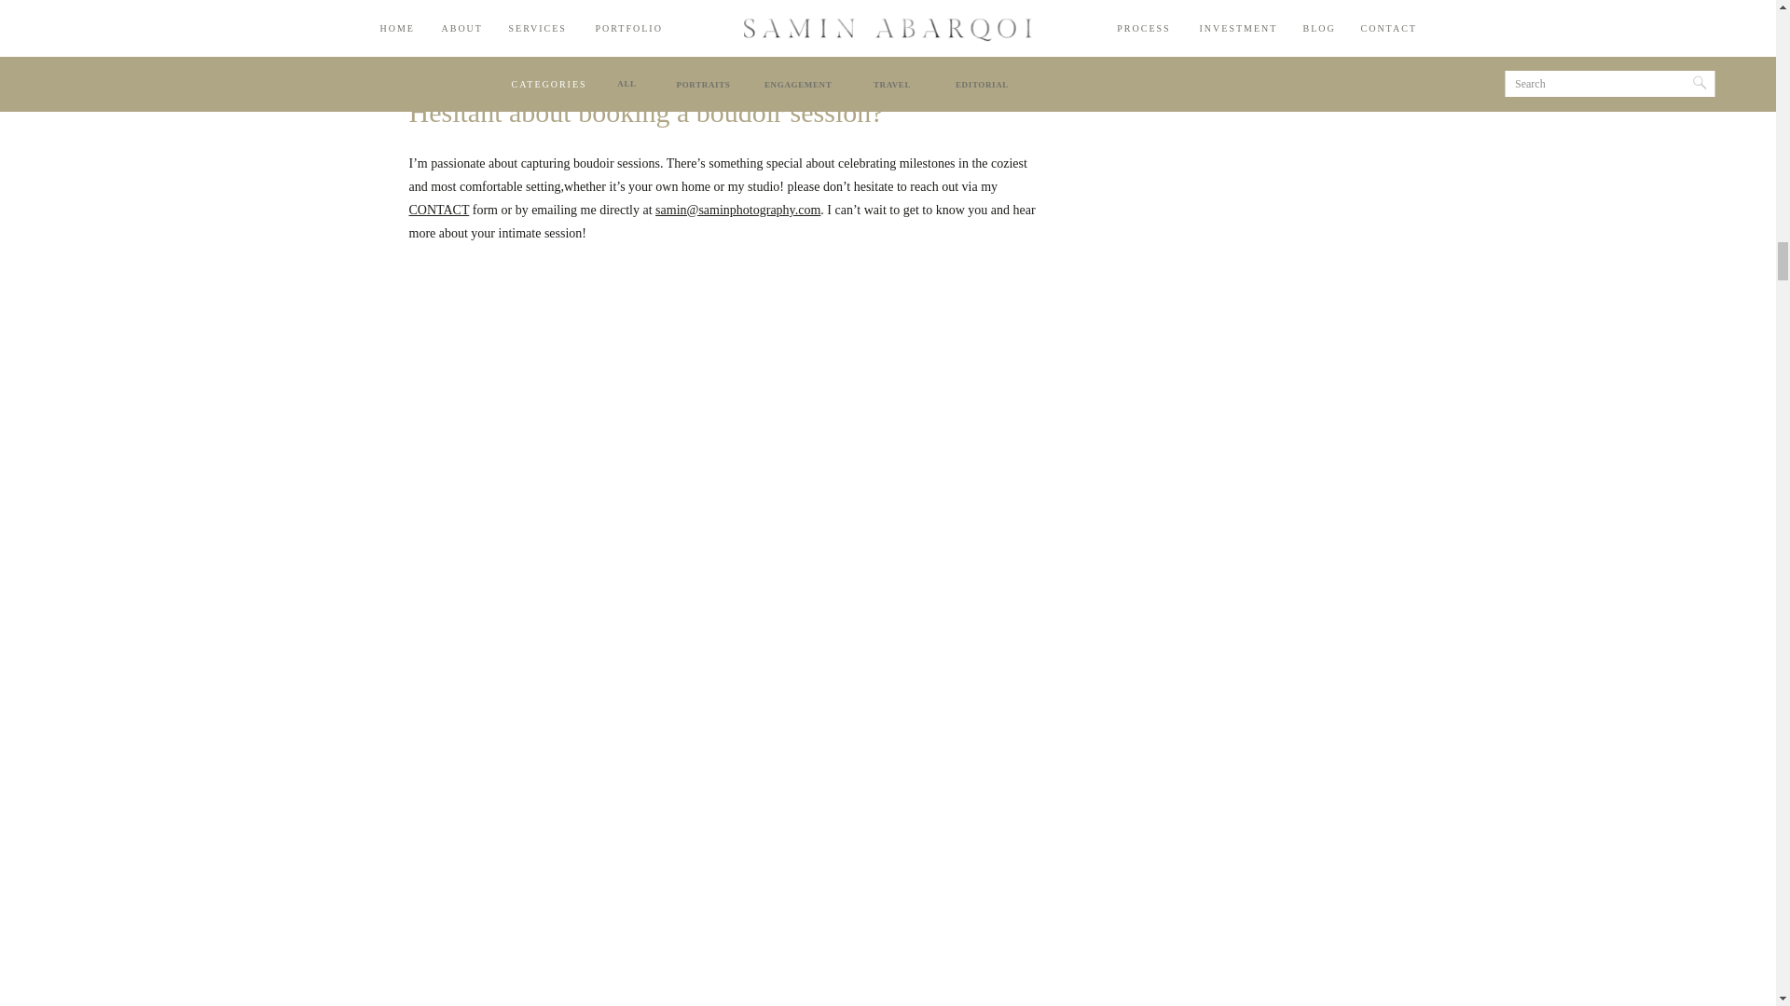  I want to click on CAMILIA SUPPLY , so click(957, 44).